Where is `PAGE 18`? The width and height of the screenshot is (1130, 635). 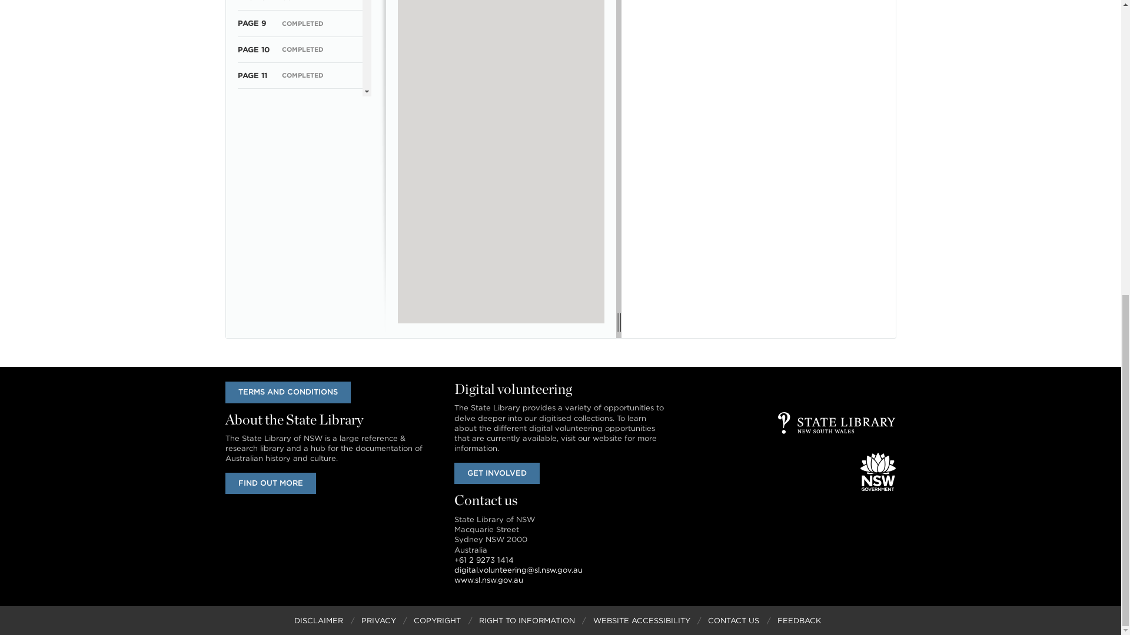 PAGE 18 is located at coordinates (253, 258).